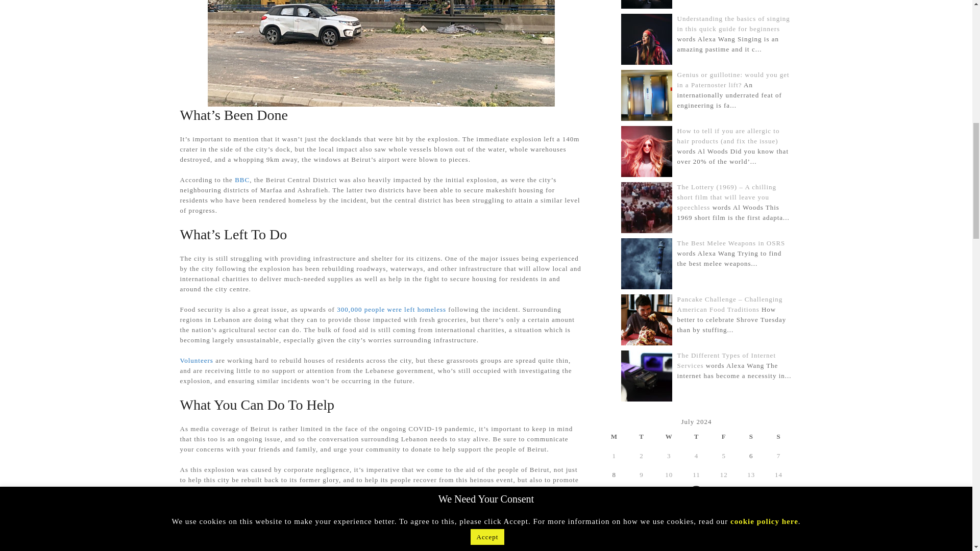 This screenshot has height=551, width=980. I want to click on Friday, so click(724, 436).